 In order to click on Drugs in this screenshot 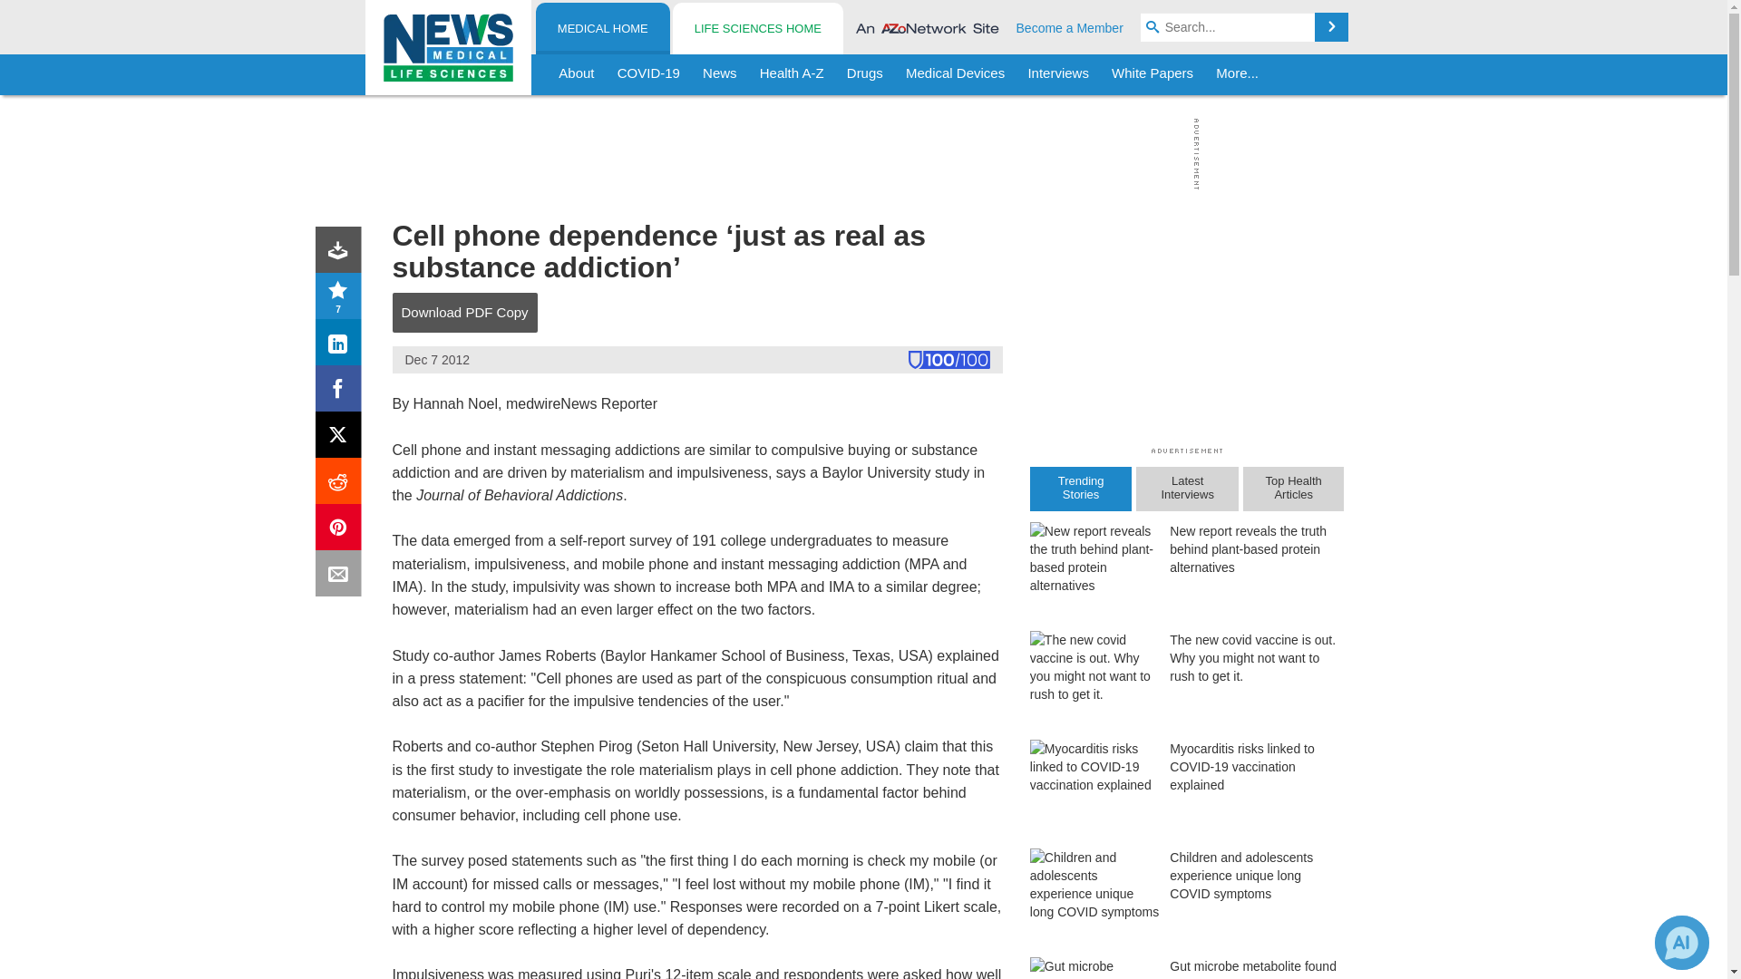, I will do `click(864, 74)`.